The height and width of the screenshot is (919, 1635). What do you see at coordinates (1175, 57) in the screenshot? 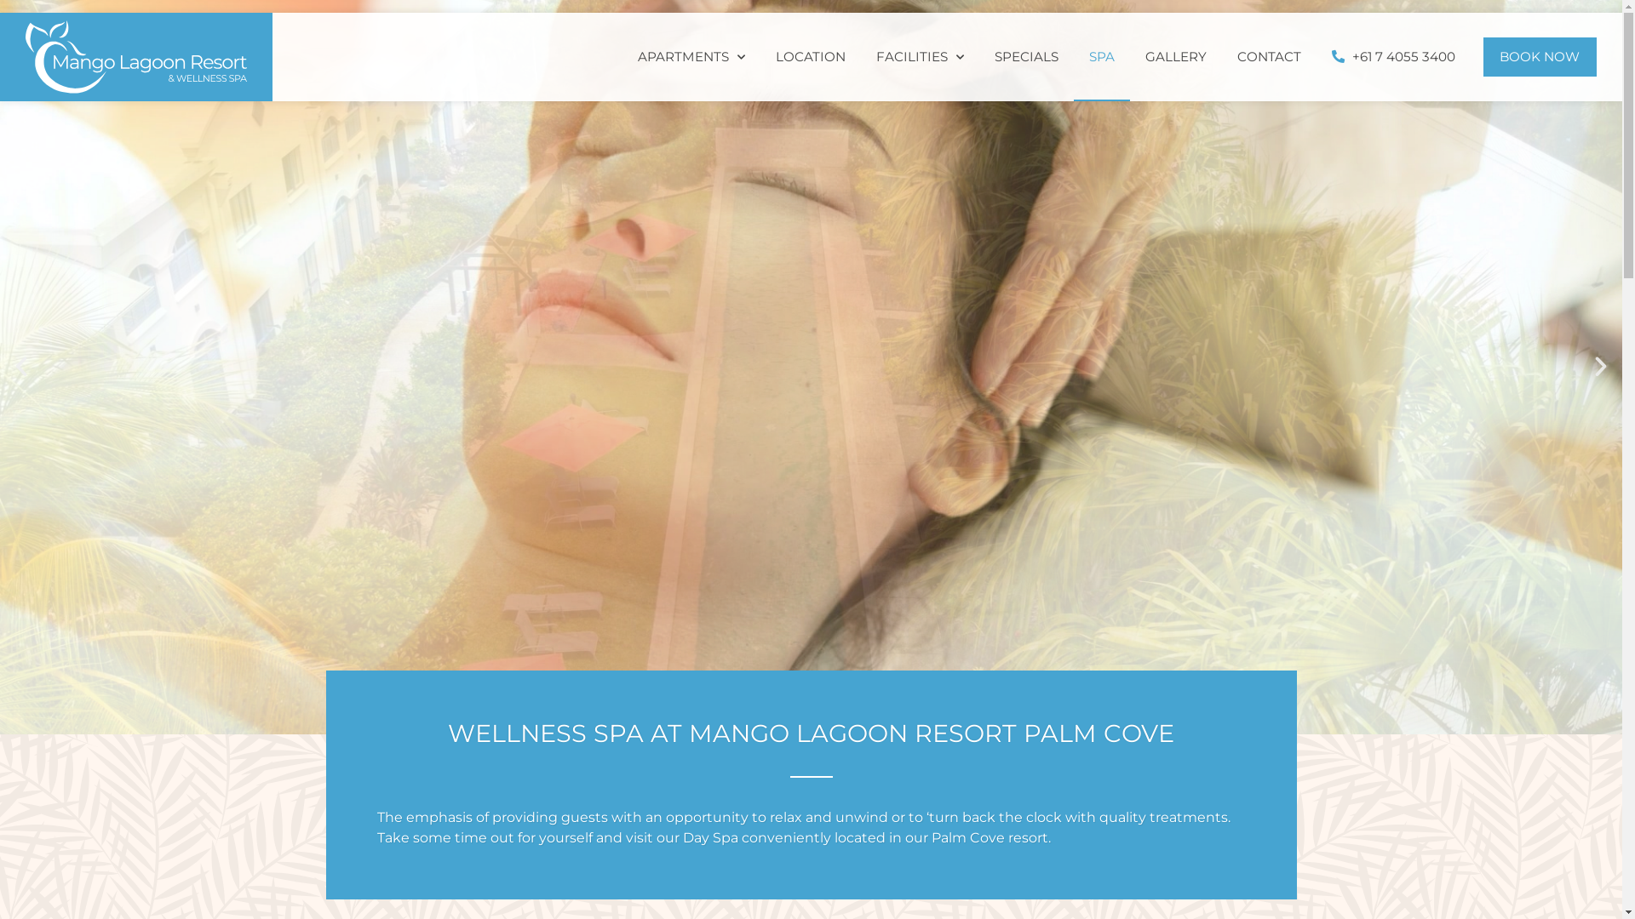
I see `GALLERY` at bounding box center [1175, 57].